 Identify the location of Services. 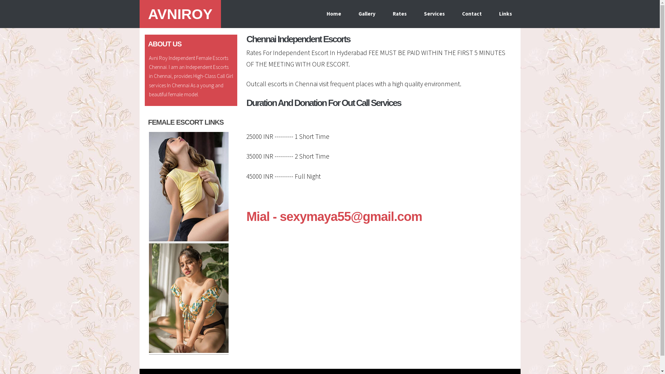
(434, 14).